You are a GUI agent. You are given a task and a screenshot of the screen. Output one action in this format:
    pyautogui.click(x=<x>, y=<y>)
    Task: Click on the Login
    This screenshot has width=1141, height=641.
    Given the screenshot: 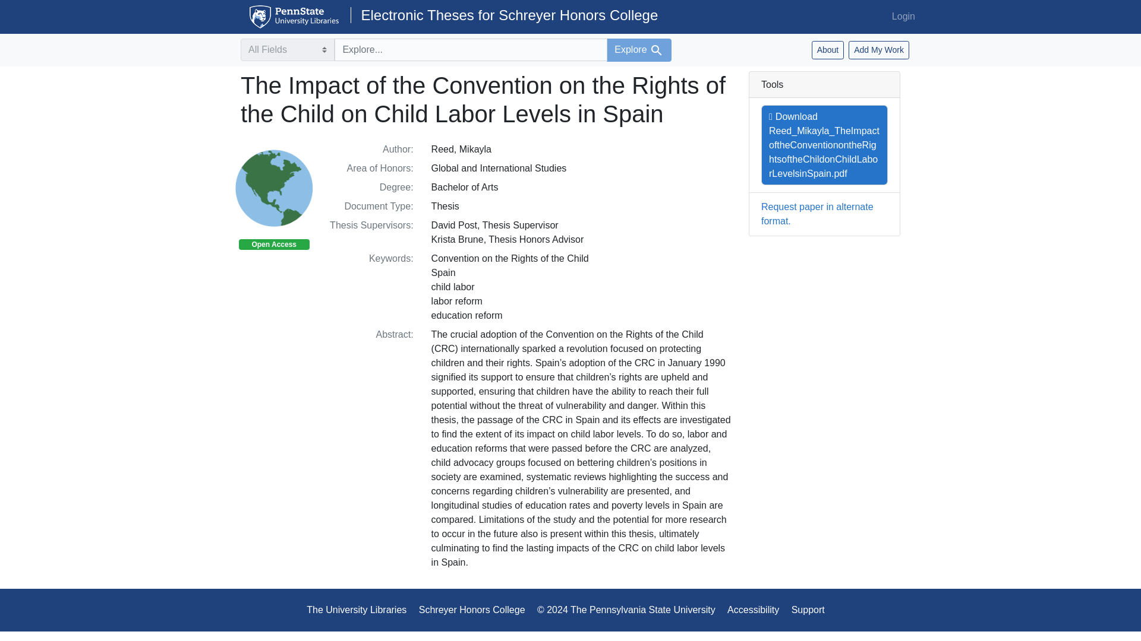 What is the action you would take?
    pyautogui.click(x=903, y=16)
    